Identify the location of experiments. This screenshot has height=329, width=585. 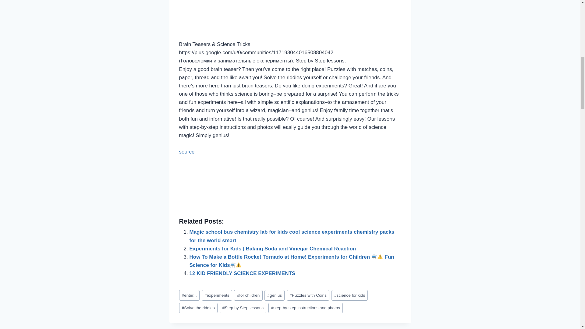
(217, 295).